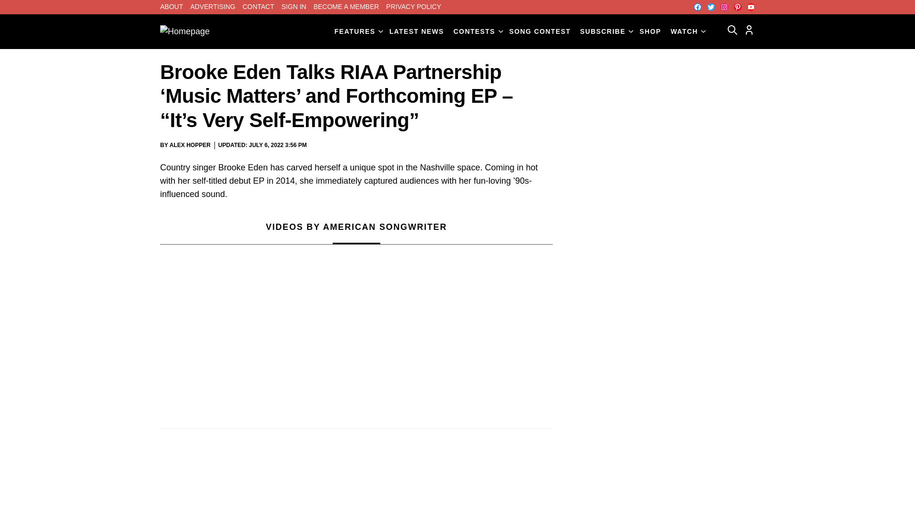 This screenshot has height=514, width=915. What do you see at coordinates (724, 7) in the screenshot?
I see `Instagram` at bounding box center [724, 7].